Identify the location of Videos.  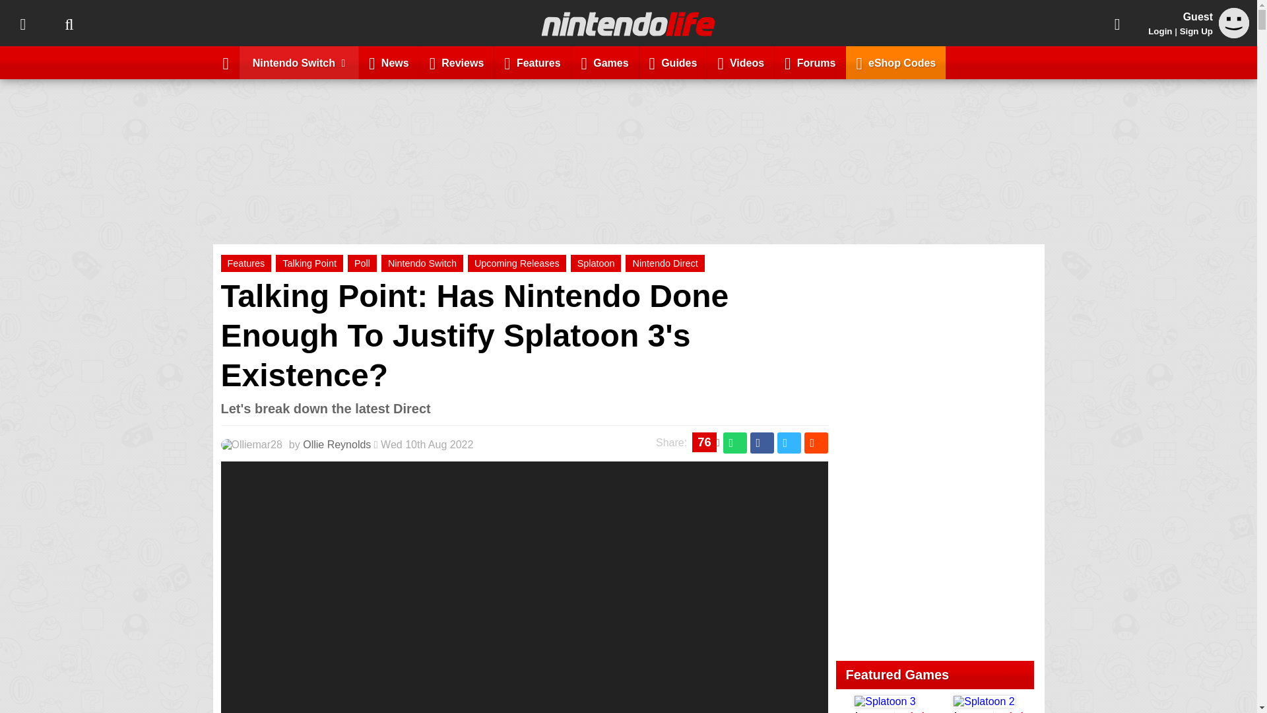
(740, 62).